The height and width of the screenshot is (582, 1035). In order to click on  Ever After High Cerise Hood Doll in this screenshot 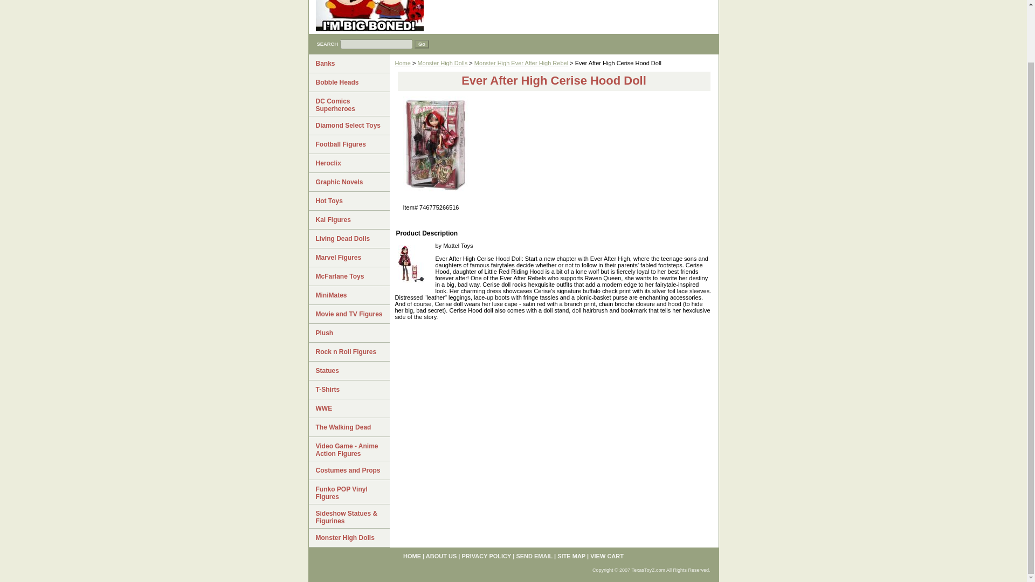, I will do `click(410, 264)`.